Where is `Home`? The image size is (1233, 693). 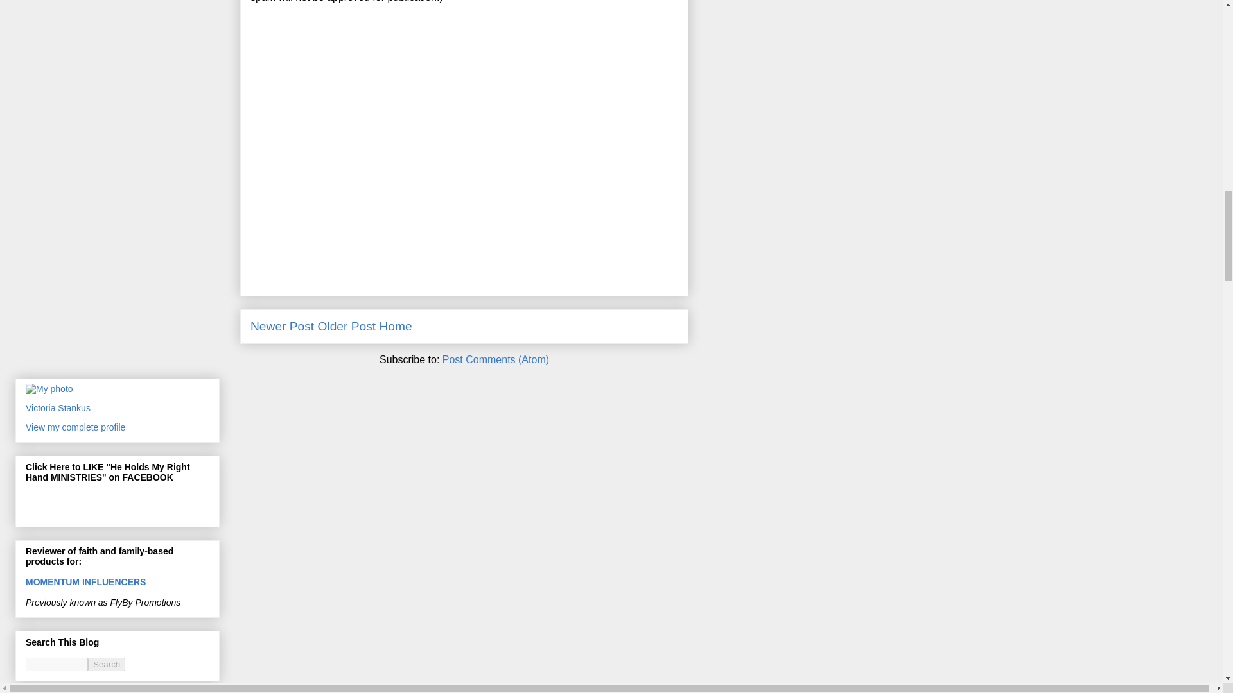 Home is located at coordinates (396, 326).